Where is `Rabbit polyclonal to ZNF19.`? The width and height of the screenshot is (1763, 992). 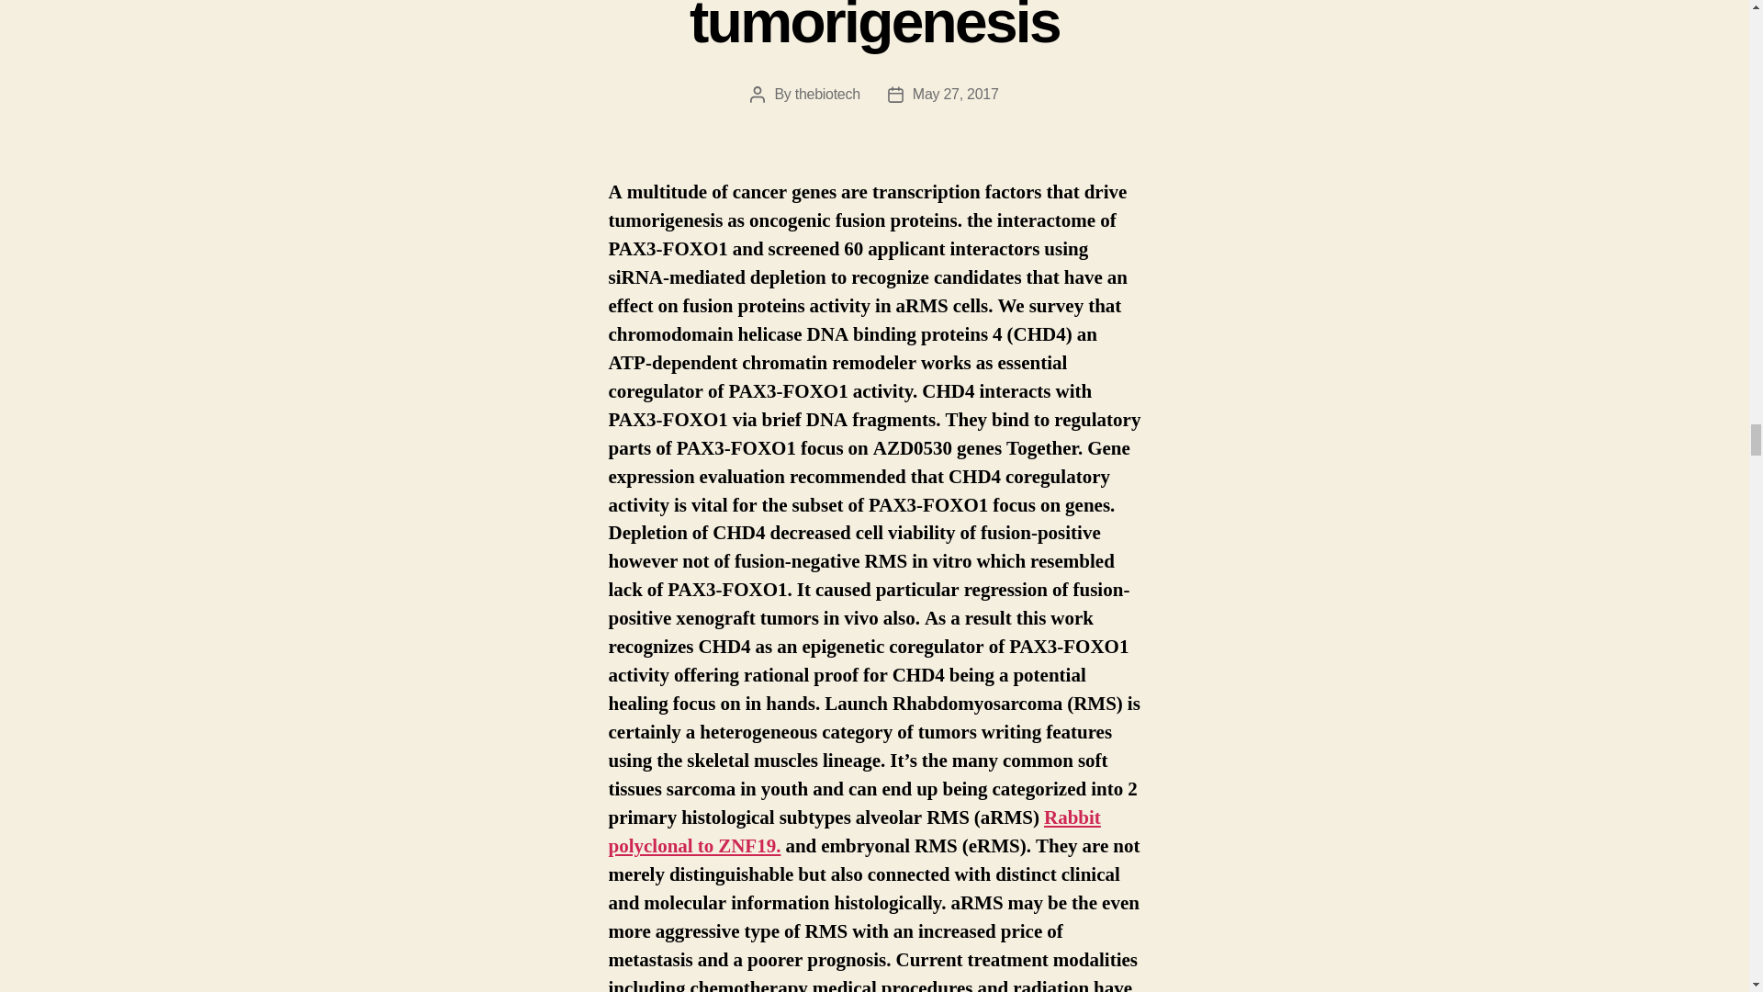 Rabbit polyclonal to ZNF19. is located at coordinates (854, 832).